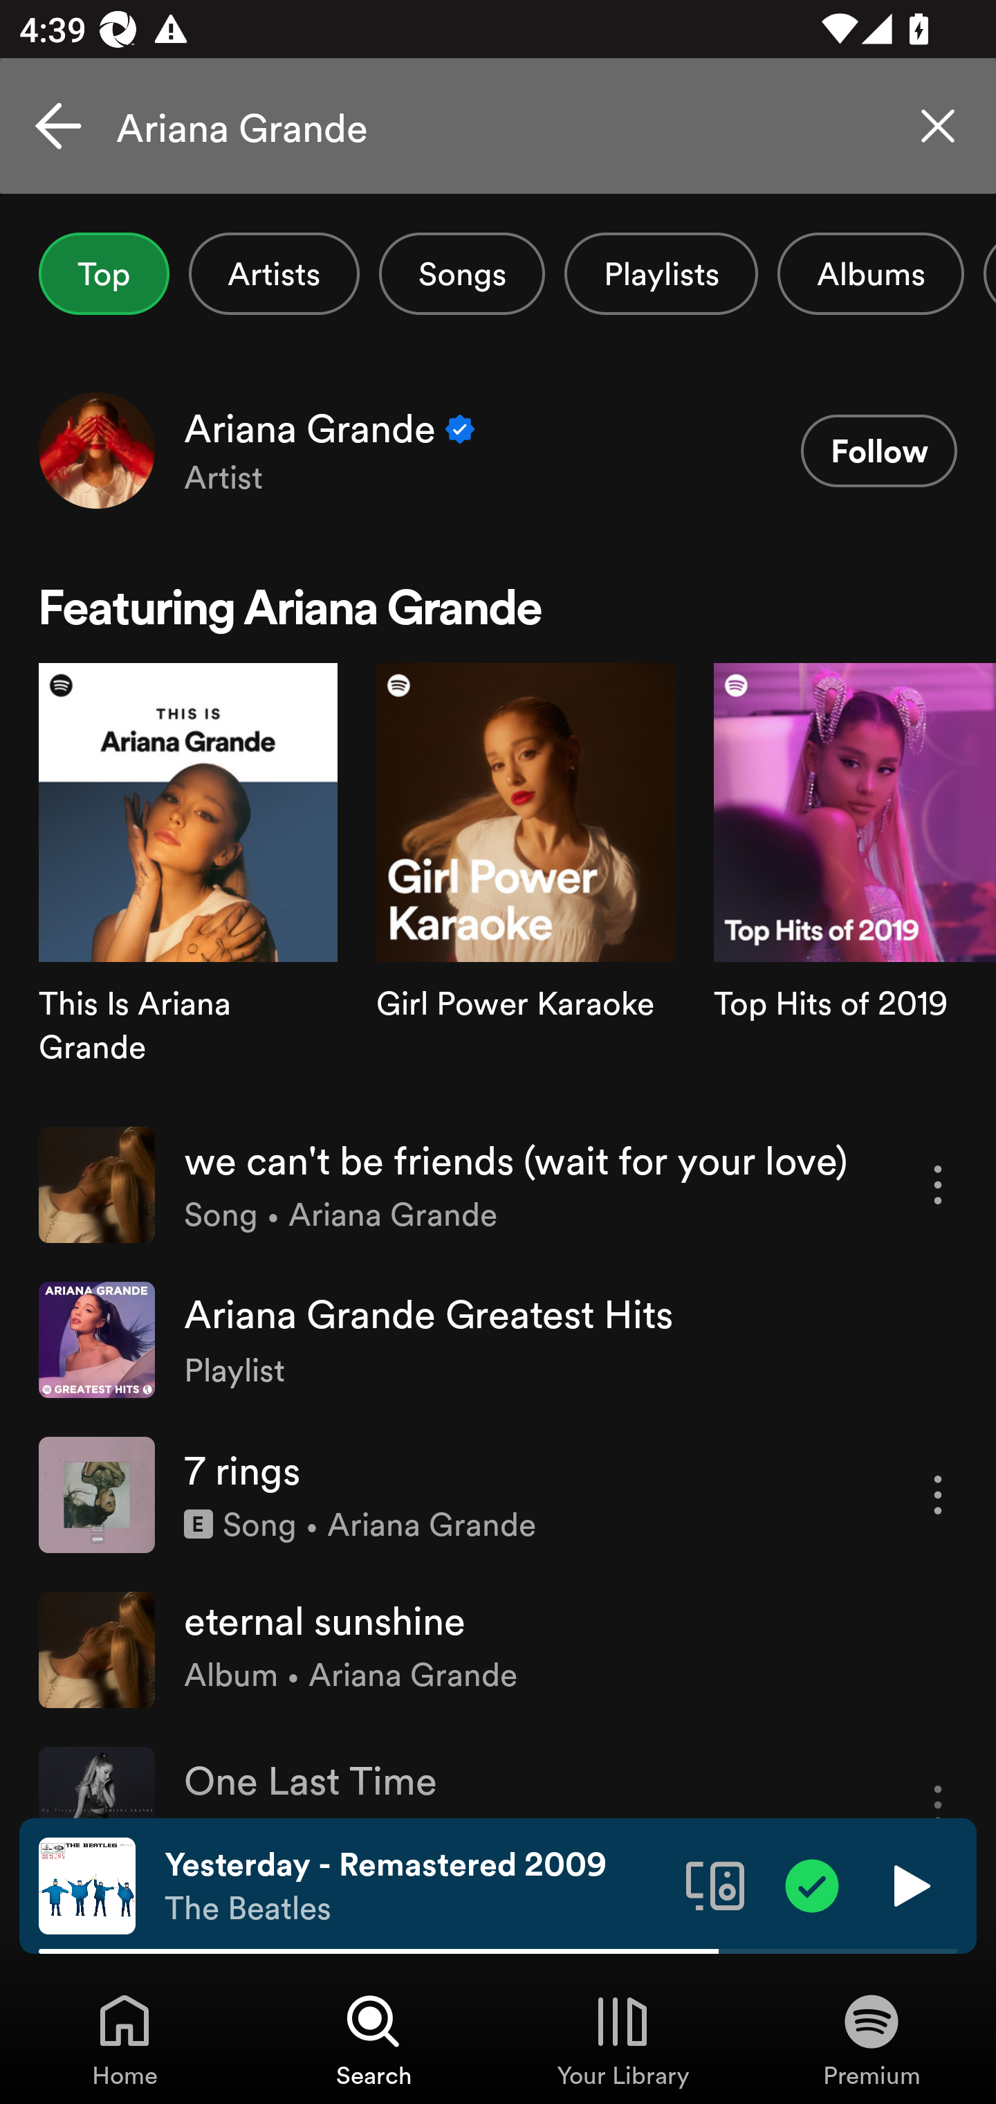 Image resolution: width=996 pixels, height=2104 pixels. What do you see at coordinates (878, 451) in the screenshot?
I see `Follow` at bounding box center [878, 451].